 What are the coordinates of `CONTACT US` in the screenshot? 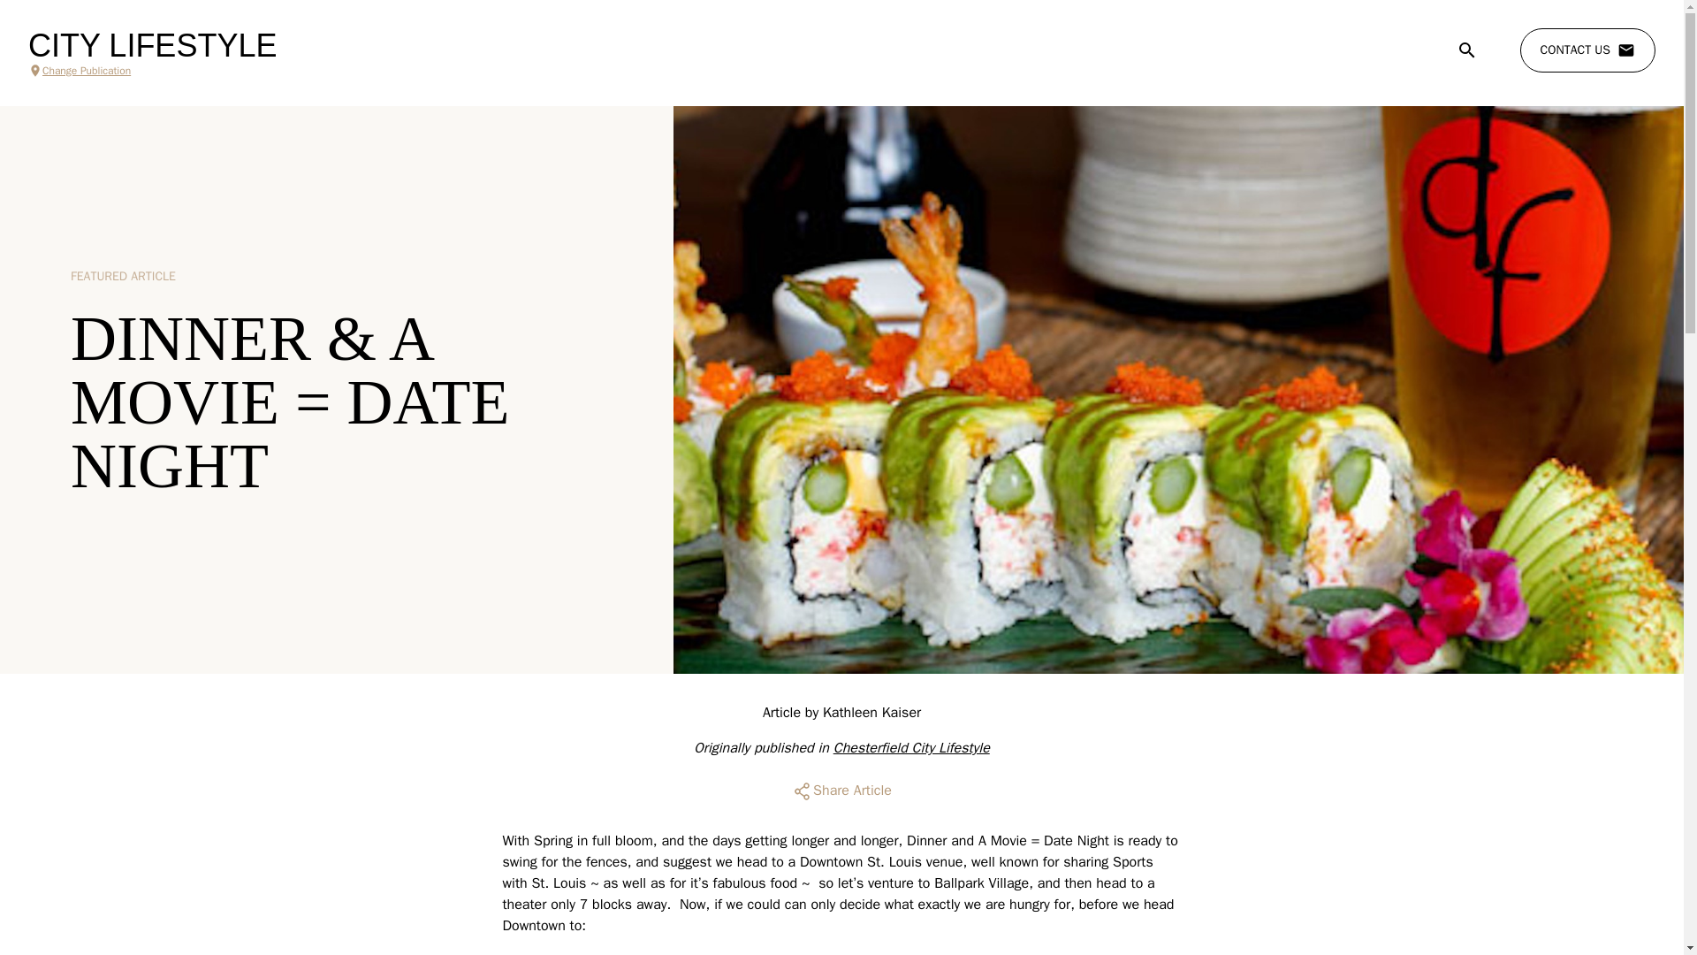 It's located at (1587, 50).